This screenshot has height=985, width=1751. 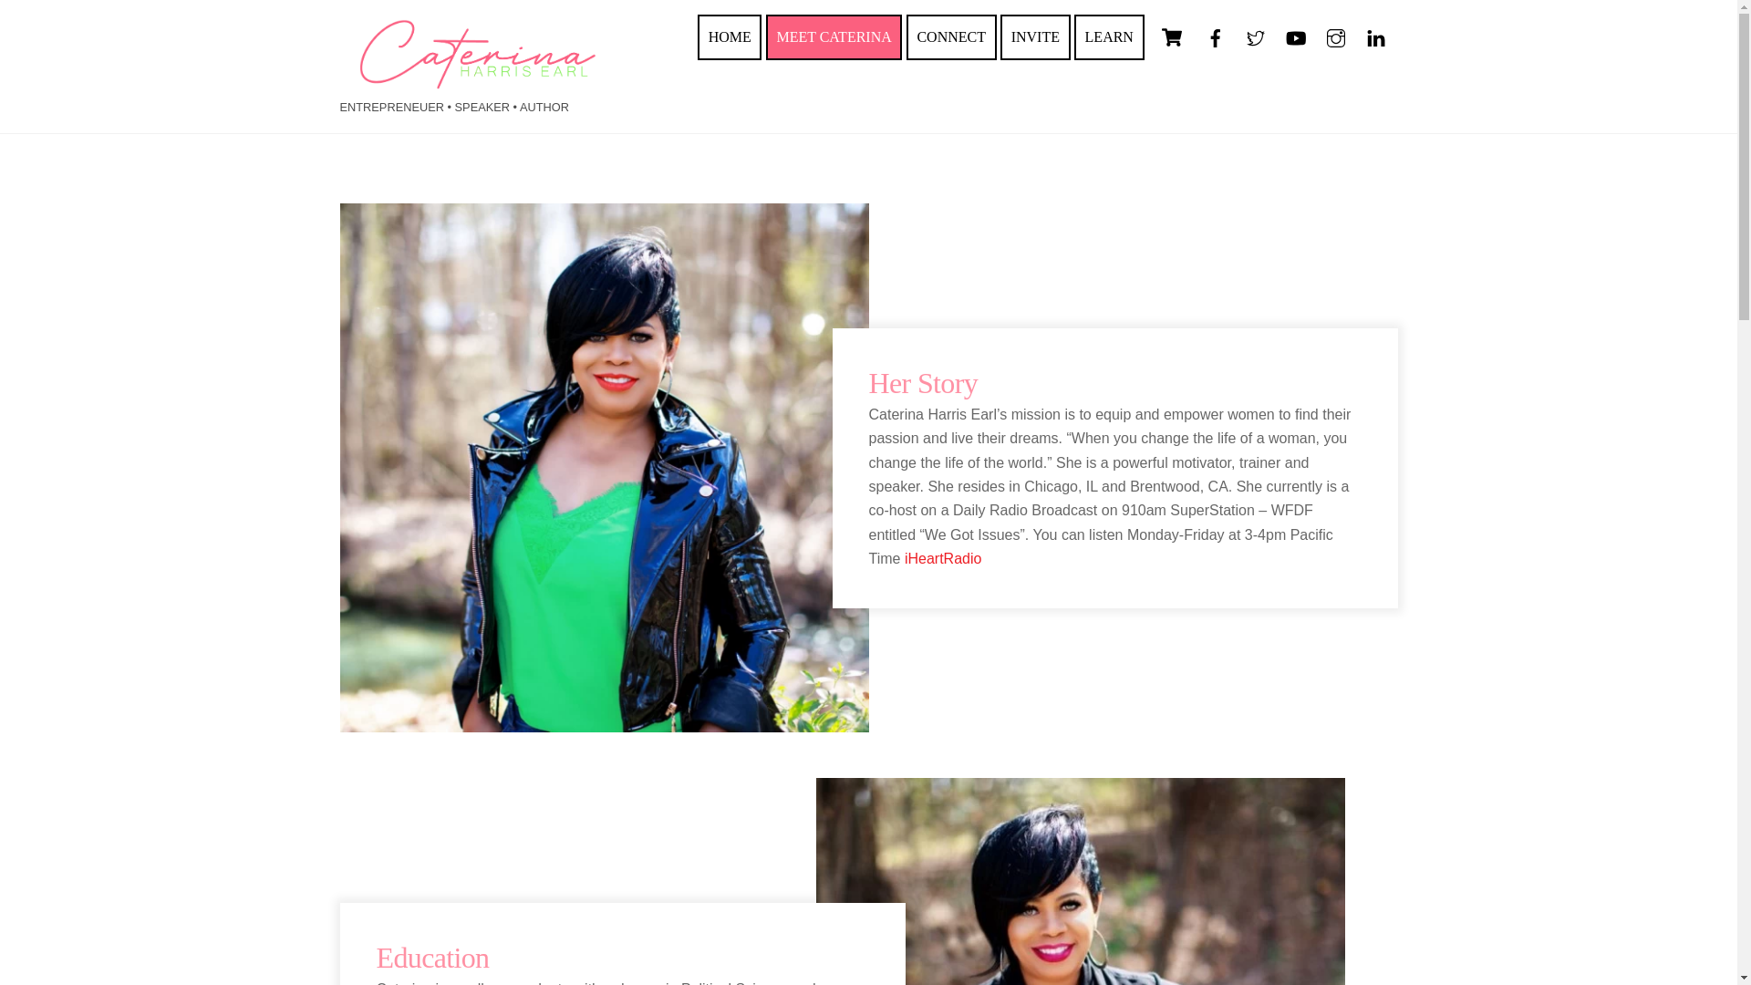 What do you see at coordinates (868, 36) in the screenshot?
I see `LEARN` at bounding box center [868, 36].